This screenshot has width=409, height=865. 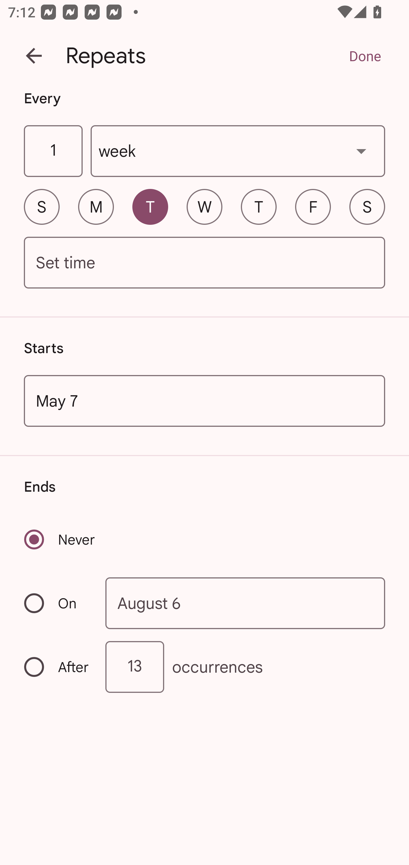 I want to click on May 7, so click(x=204, y=401).